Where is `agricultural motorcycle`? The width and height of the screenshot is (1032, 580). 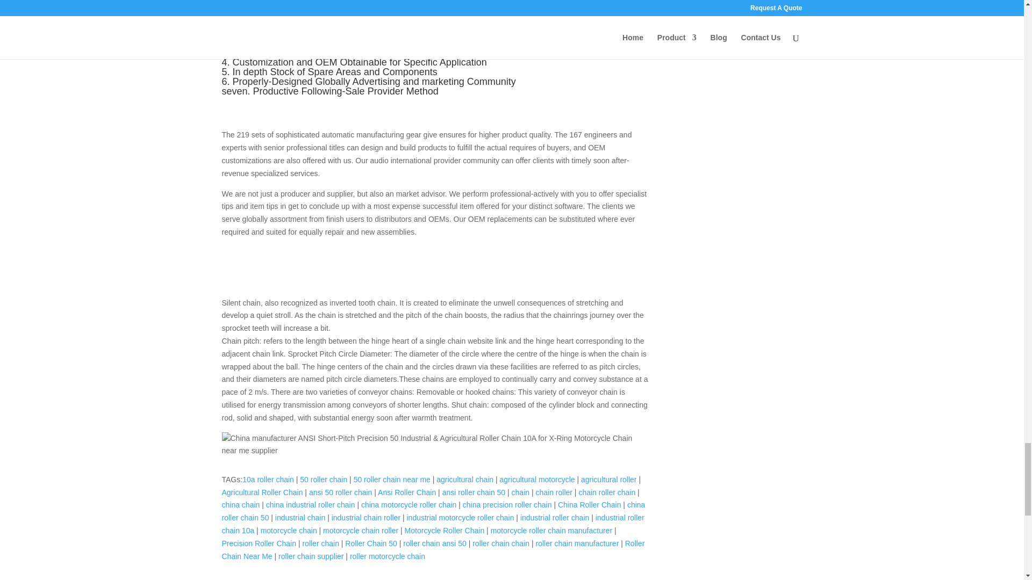 agricultural motorcycle is located at coordinates (537, 479).